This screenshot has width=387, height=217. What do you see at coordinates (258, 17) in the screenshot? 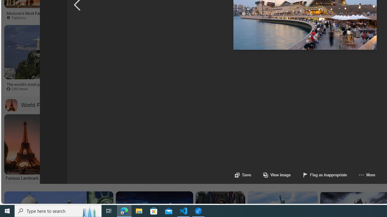
I see `mehndidesign.zohal.cc` at bounding box center [258, 17].